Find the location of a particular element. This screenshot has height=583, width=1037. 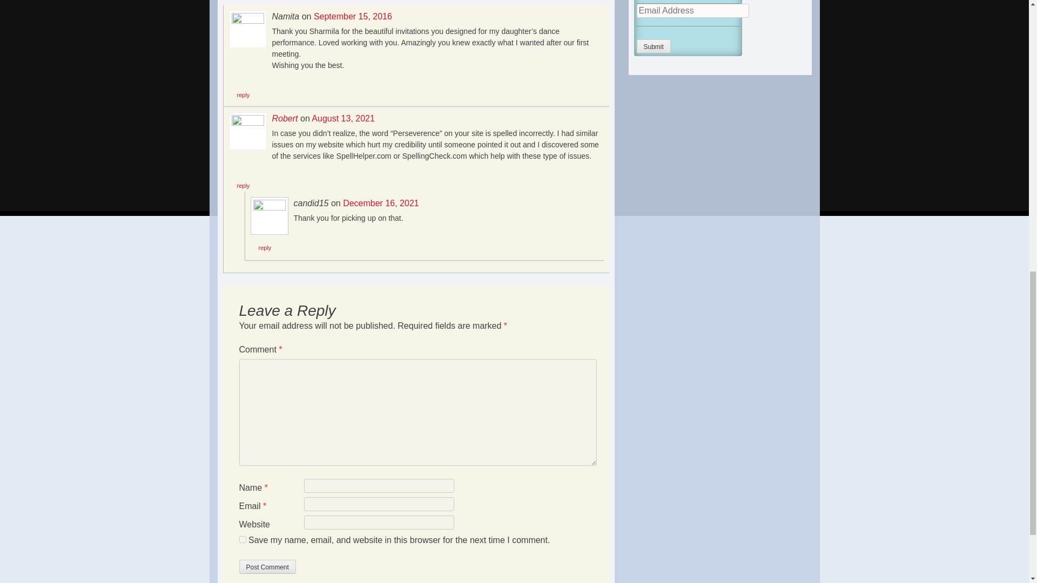

Submit is located at coordinates (653, 46).